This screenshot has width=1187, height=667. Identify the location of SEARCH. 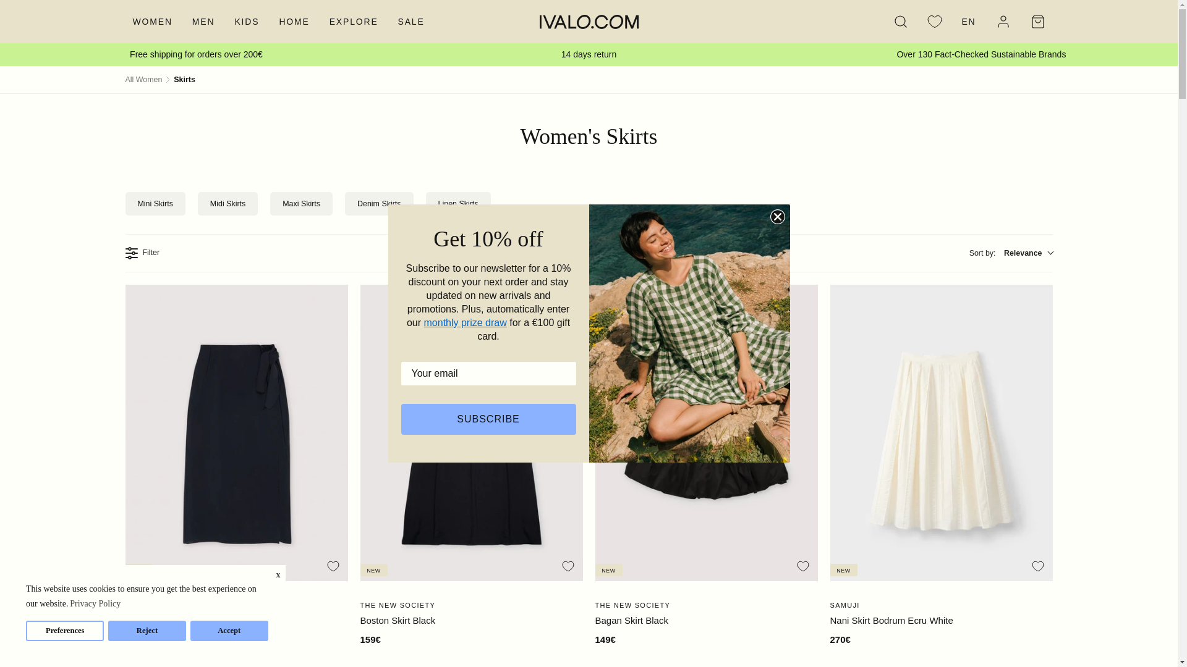
(900, 21).